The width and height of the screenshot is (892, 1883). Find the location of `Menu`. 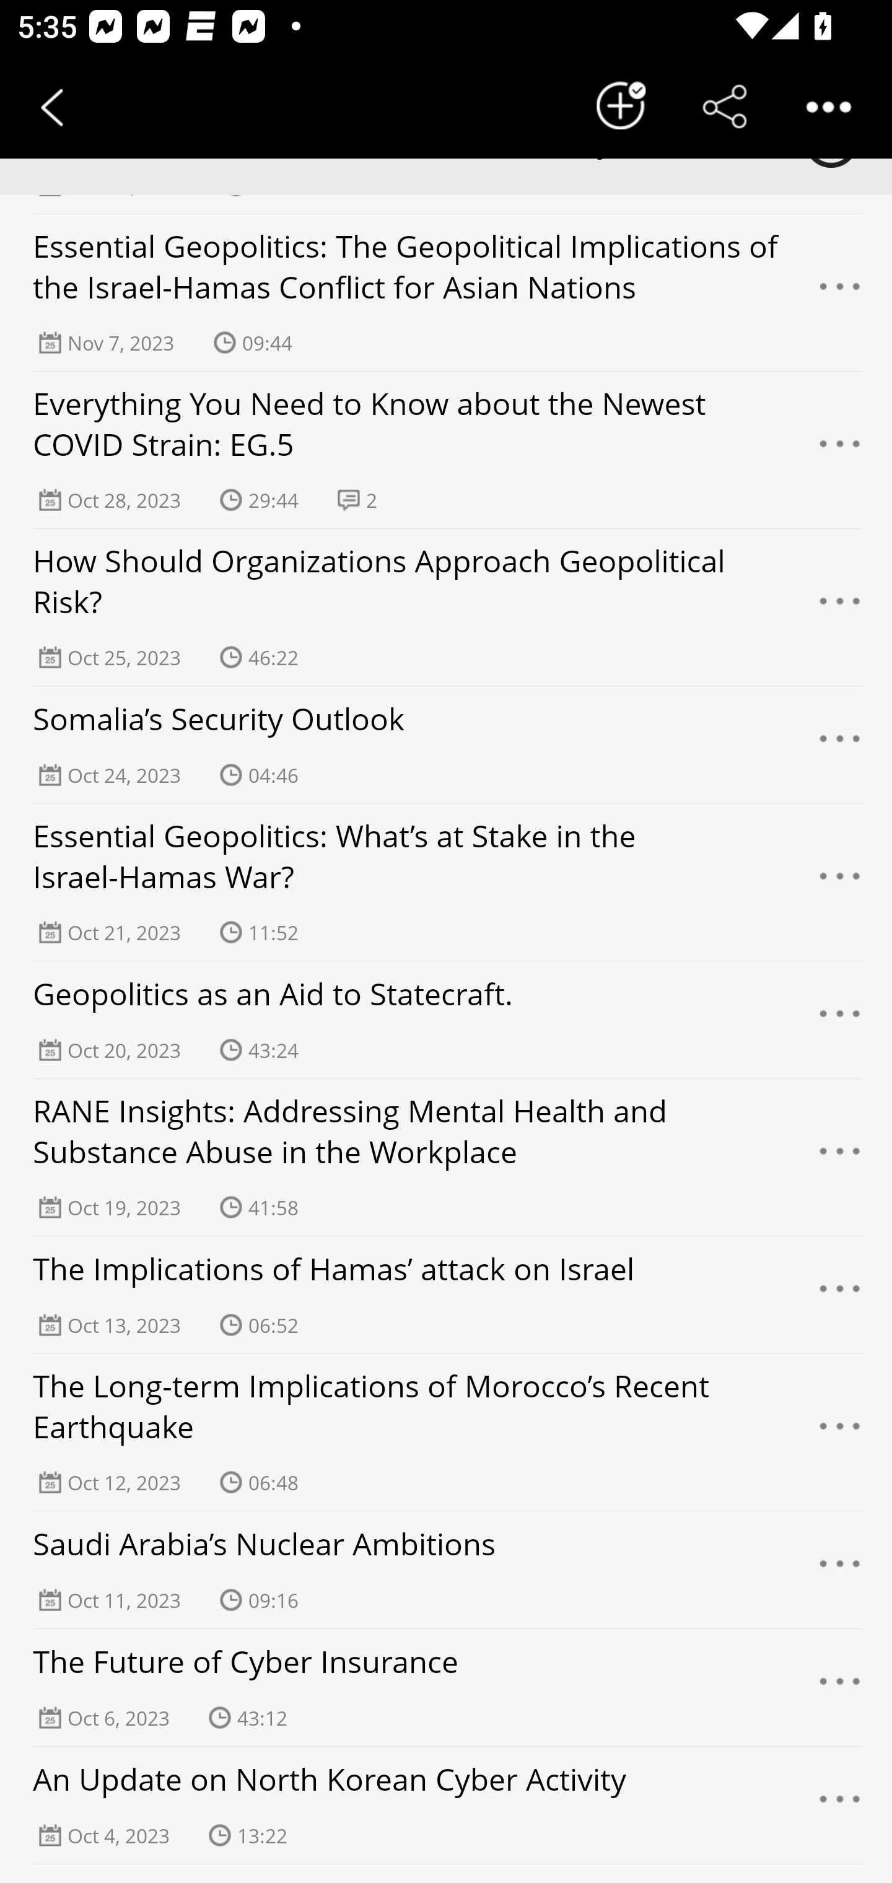

Menu is located at coordinates (840, 1157).